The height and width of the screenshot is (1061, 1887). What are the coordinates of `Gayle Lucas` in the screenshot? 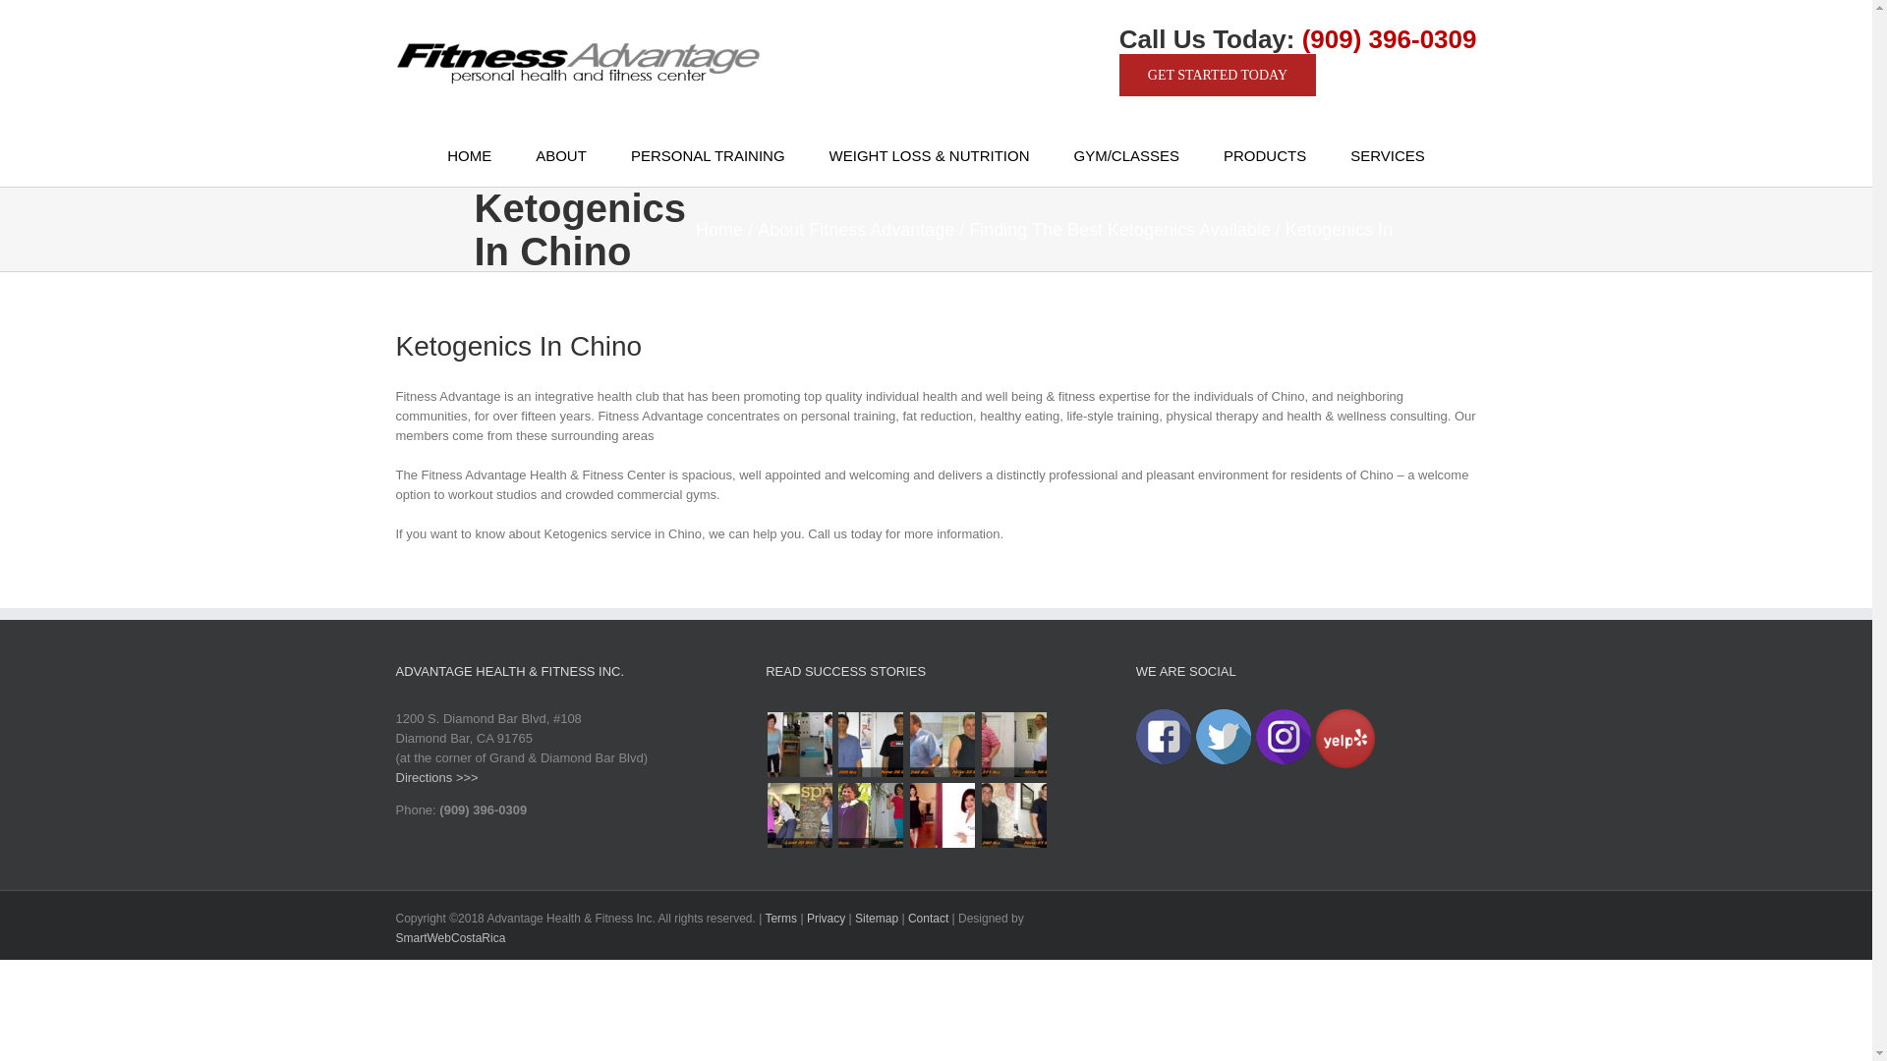 It's located at (942, 815).